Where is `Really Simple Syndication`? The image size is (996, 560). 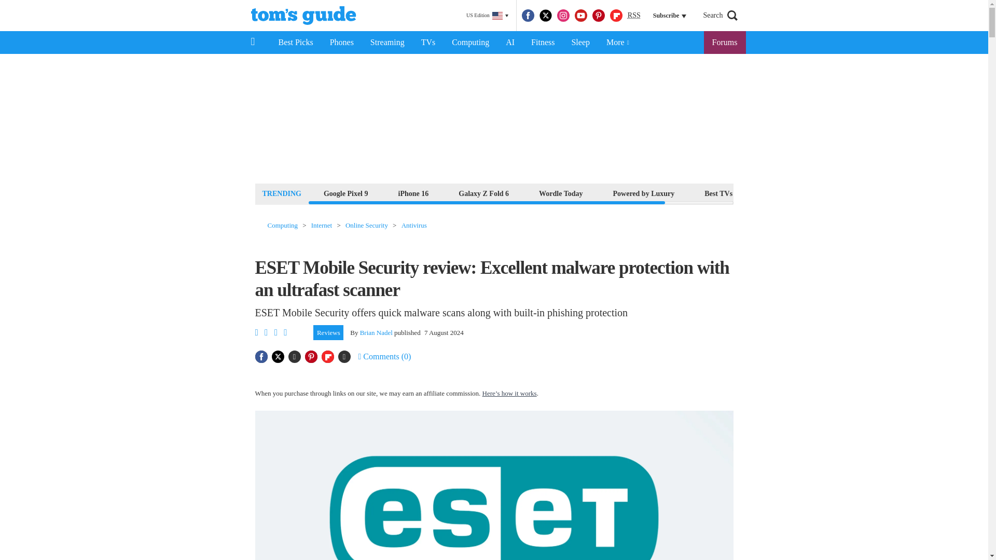
Really Simple Syndication is located at coordinates (634, 15).